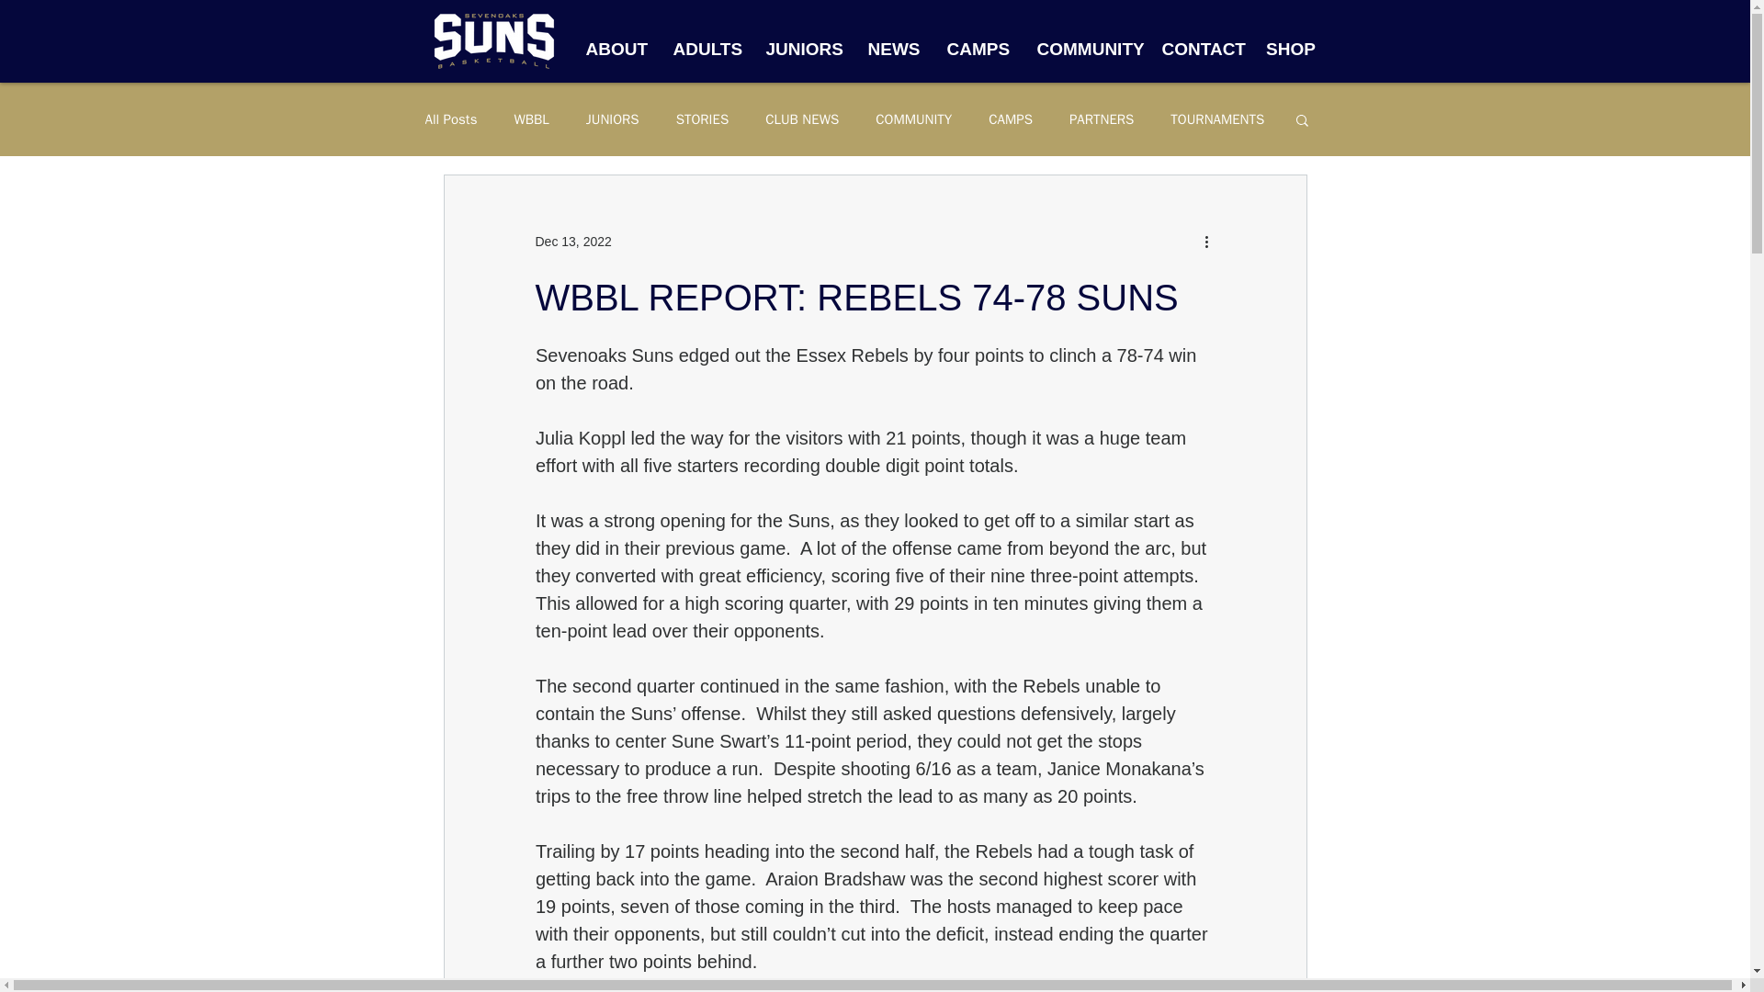  I want to click on NEWS, so click(893, 47).